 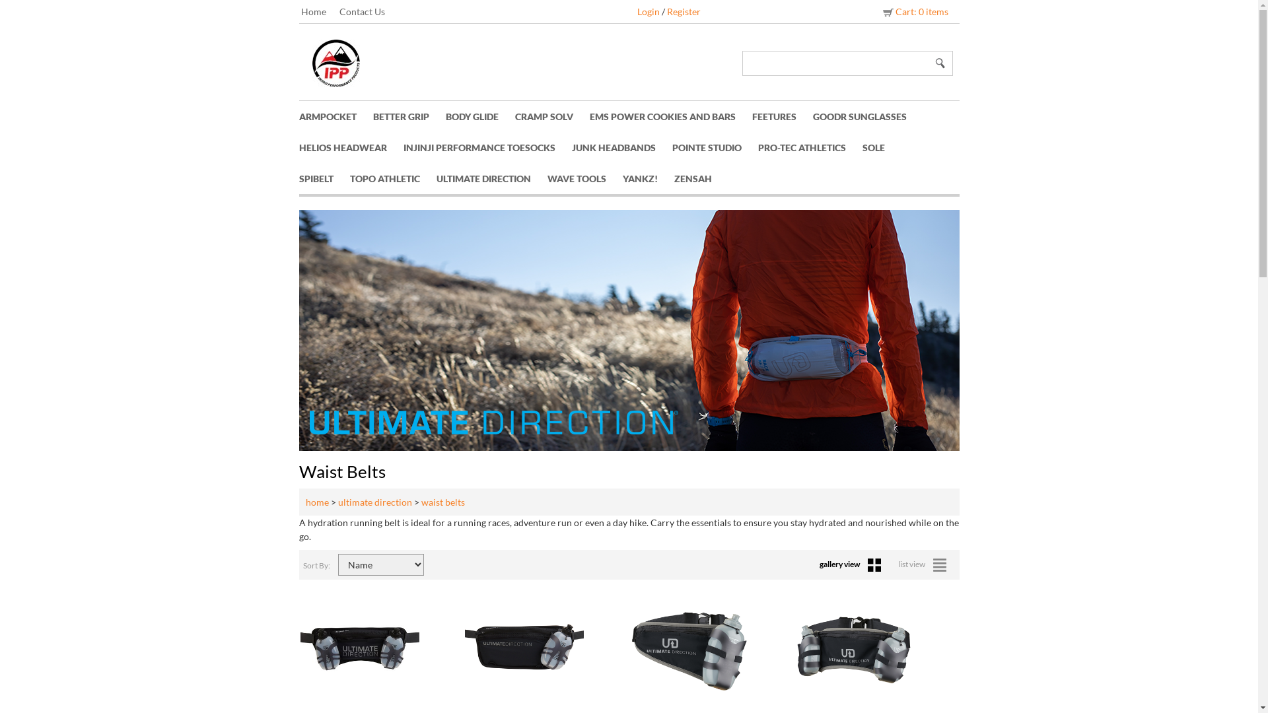 I want to click on INJINJI PERFORMANCE TOESOCKS, so click(x=487, y=148).